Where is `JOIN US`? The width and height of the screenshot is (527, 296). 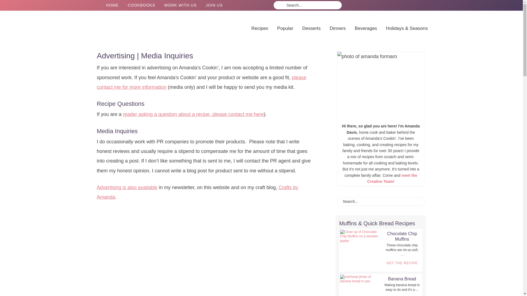 JOIN US is located at coordinates (214, 5).